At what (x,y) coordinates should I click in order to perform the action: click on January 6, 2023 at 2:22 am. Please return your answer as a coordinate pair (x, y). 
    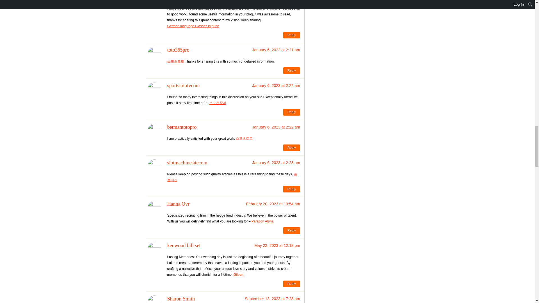
    Looking at the image, I should click on (276, 86).